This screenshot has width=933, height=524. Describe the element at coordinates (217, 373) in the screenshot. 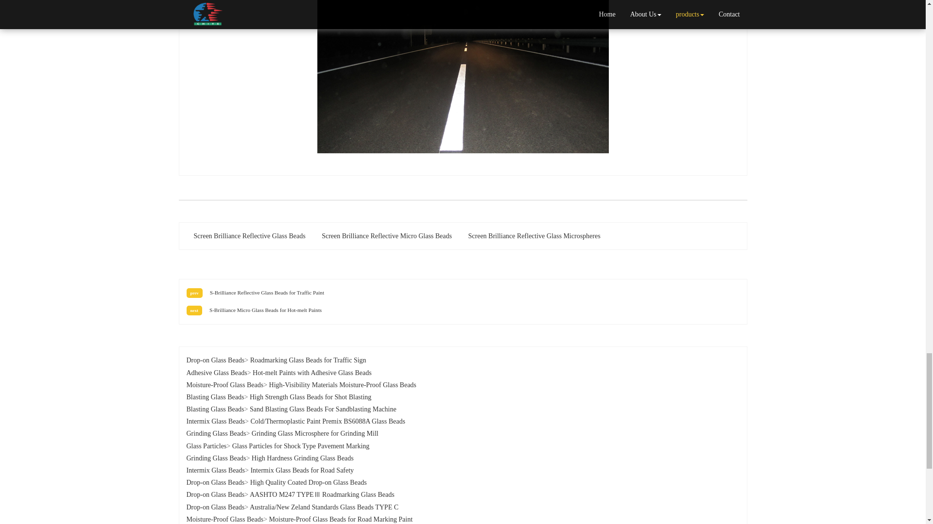

I see `Adhesive Glass Beads` at that location.